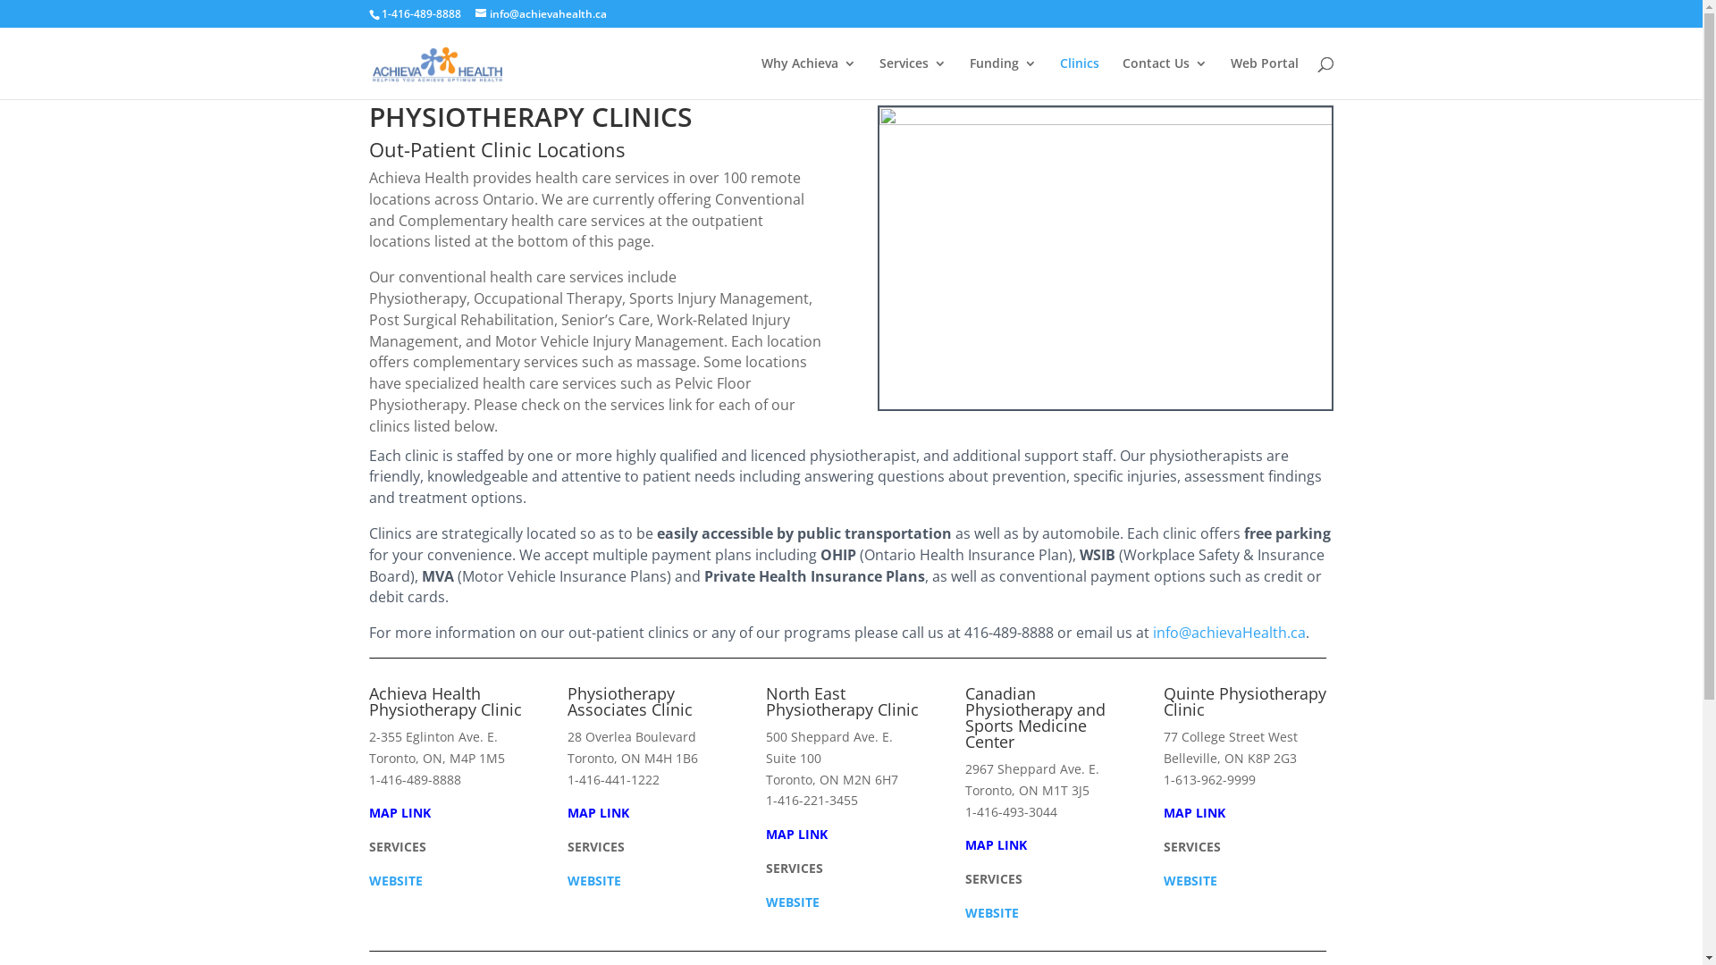  Describe the element at coordinates (395, 881) in the screenshot. I see `WEBSITE` at that location.